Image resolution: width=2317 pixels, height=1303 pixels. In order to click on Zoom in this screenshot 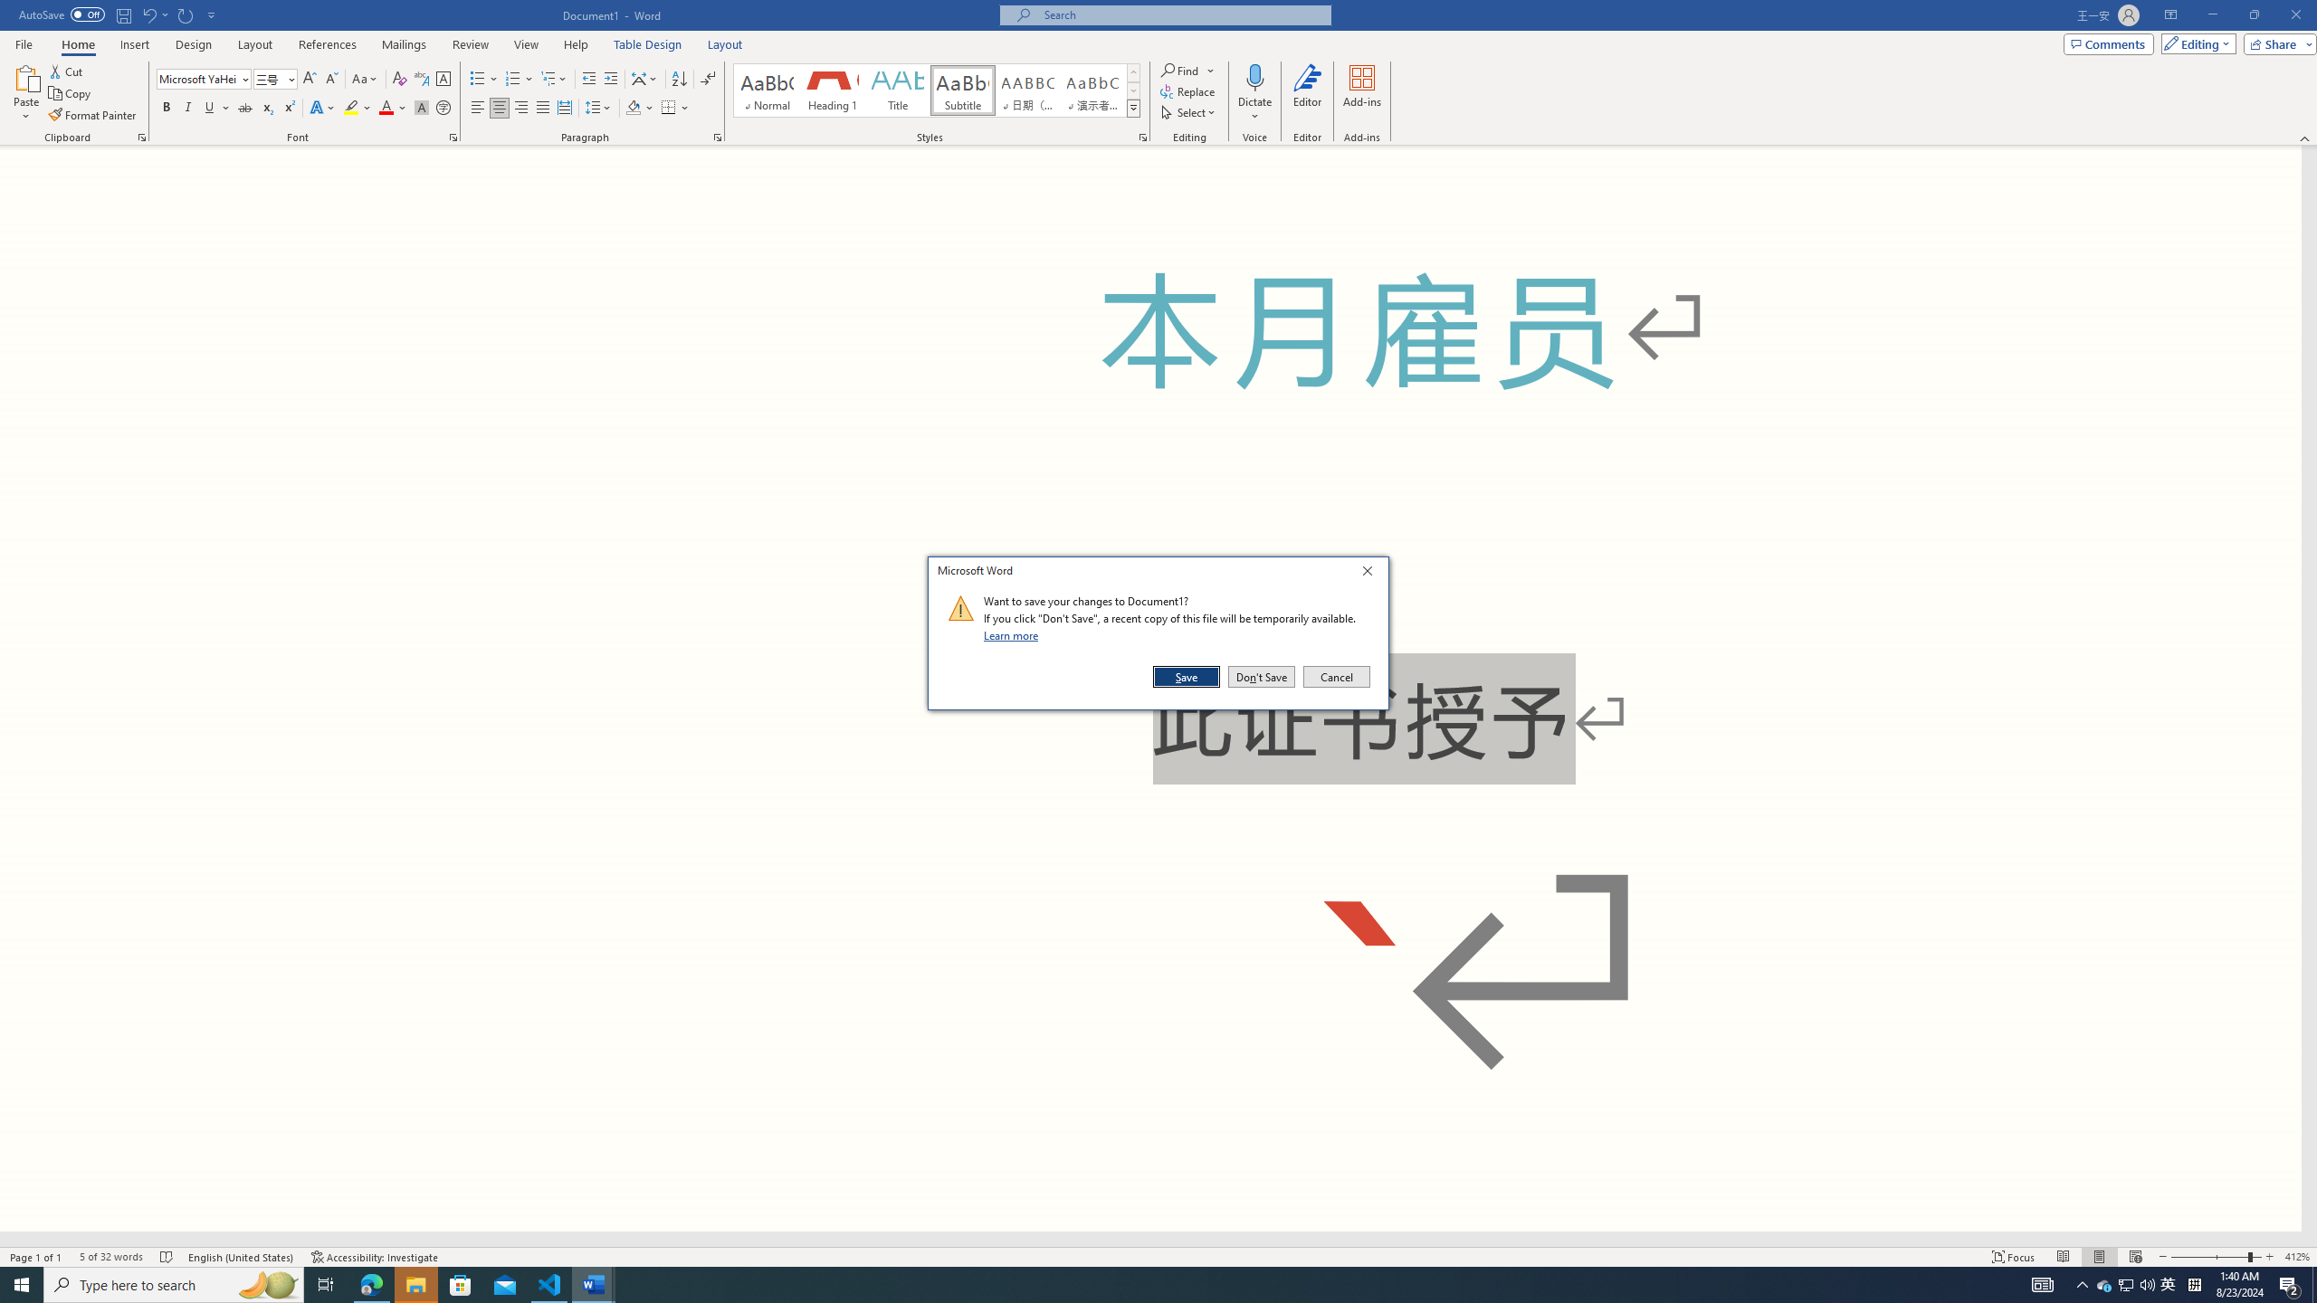, I will do `click(2216, 1257)`.